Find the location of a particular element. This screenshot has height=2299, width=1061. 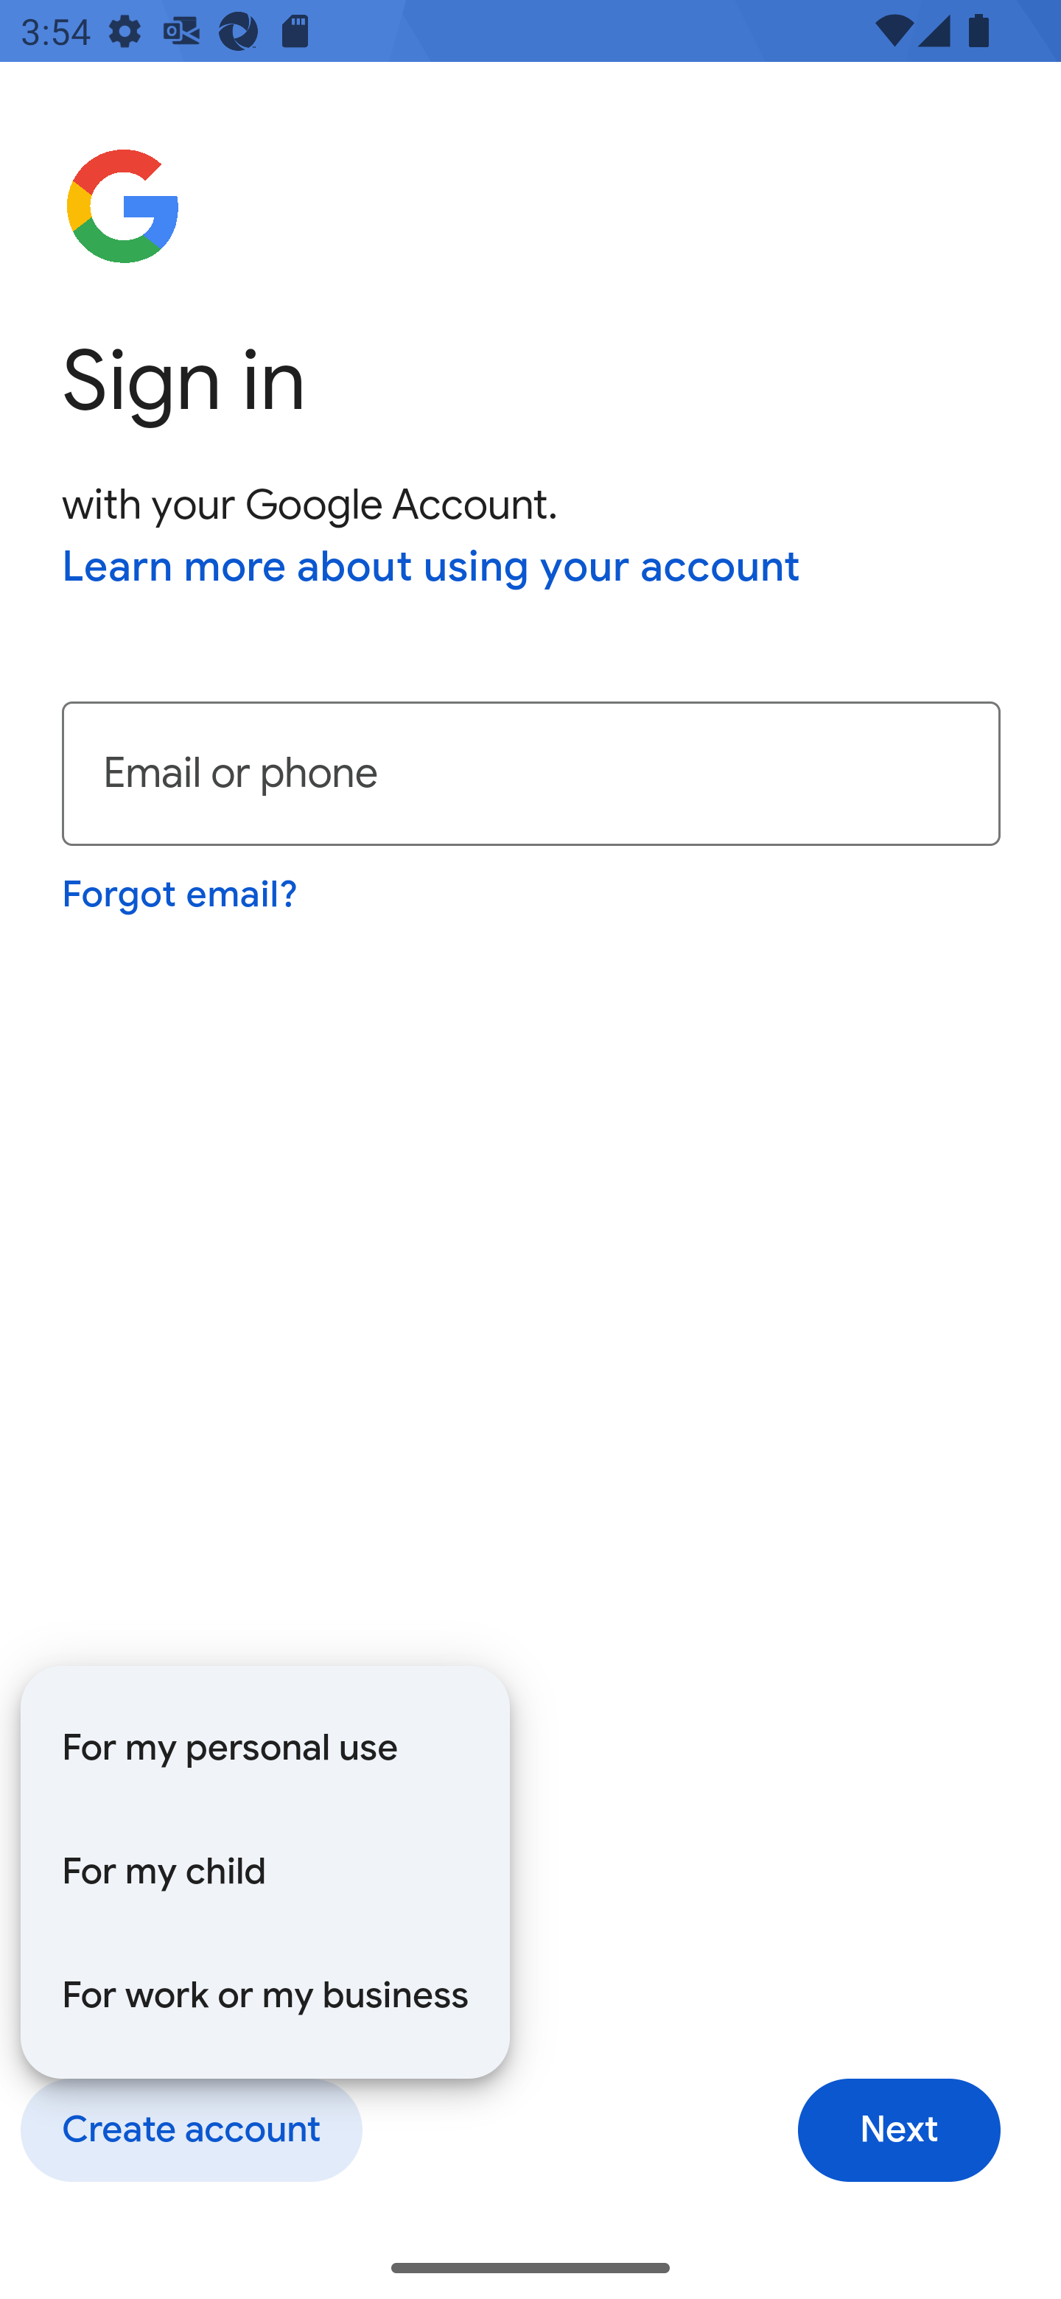

Create account is located at coordinates (190, 2131).